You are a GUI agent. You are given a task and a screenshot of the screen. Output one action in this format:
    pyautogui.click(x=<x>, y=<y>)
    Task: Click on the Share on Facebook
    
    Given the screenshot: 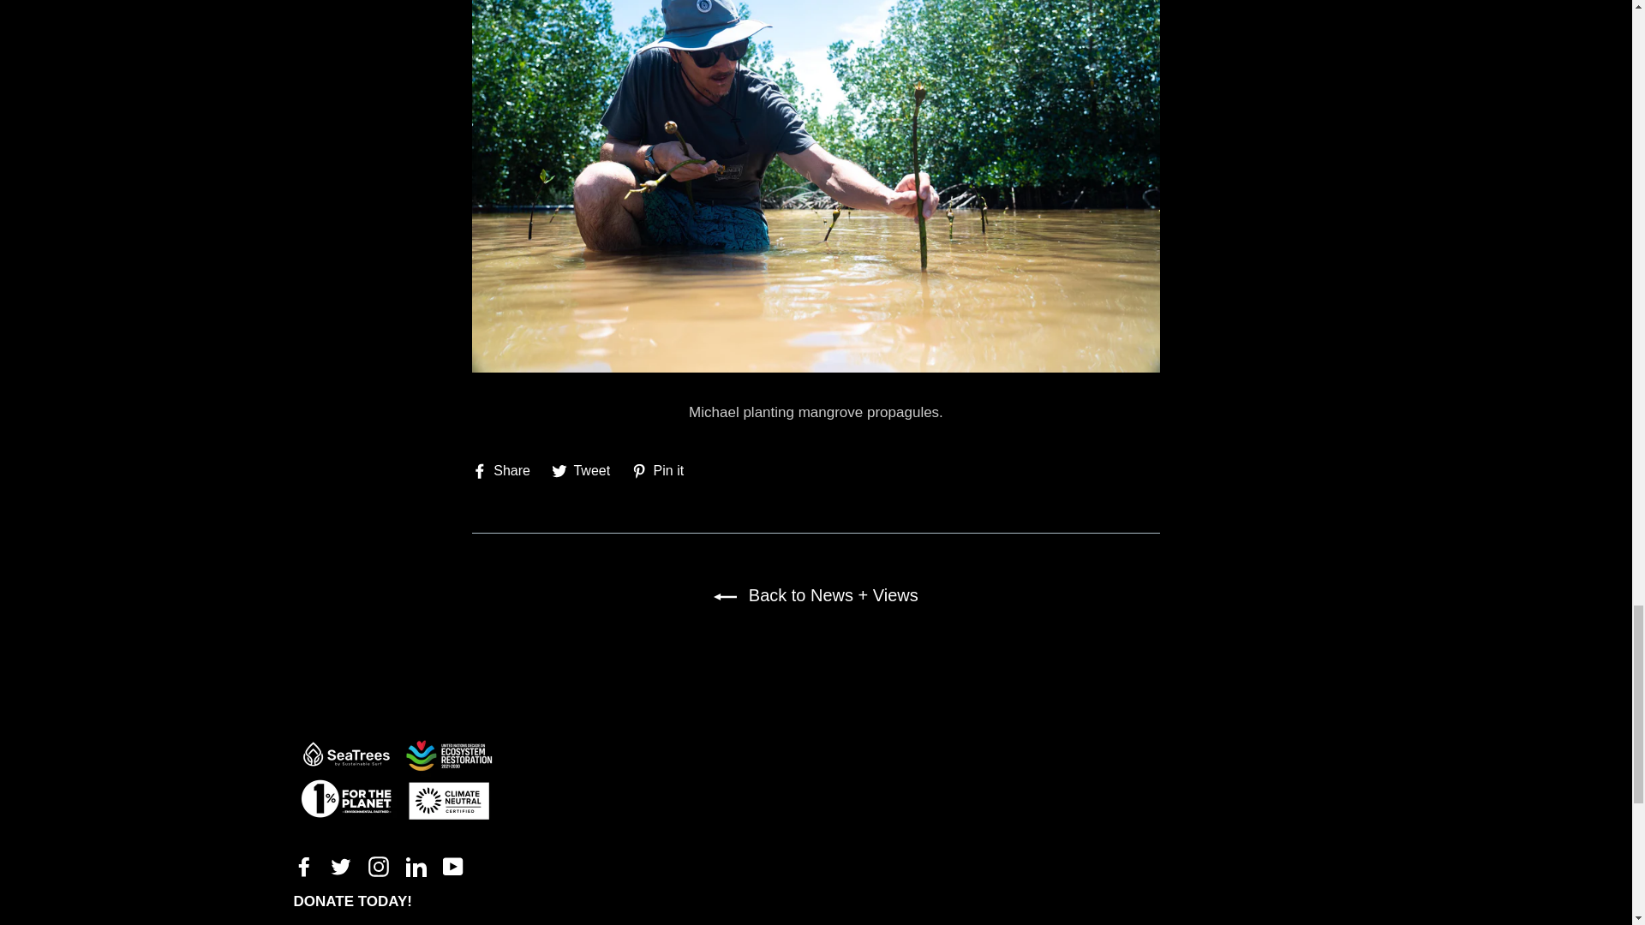 What is the action you would take?
    pyautogui.click(x=507, y=470)
    